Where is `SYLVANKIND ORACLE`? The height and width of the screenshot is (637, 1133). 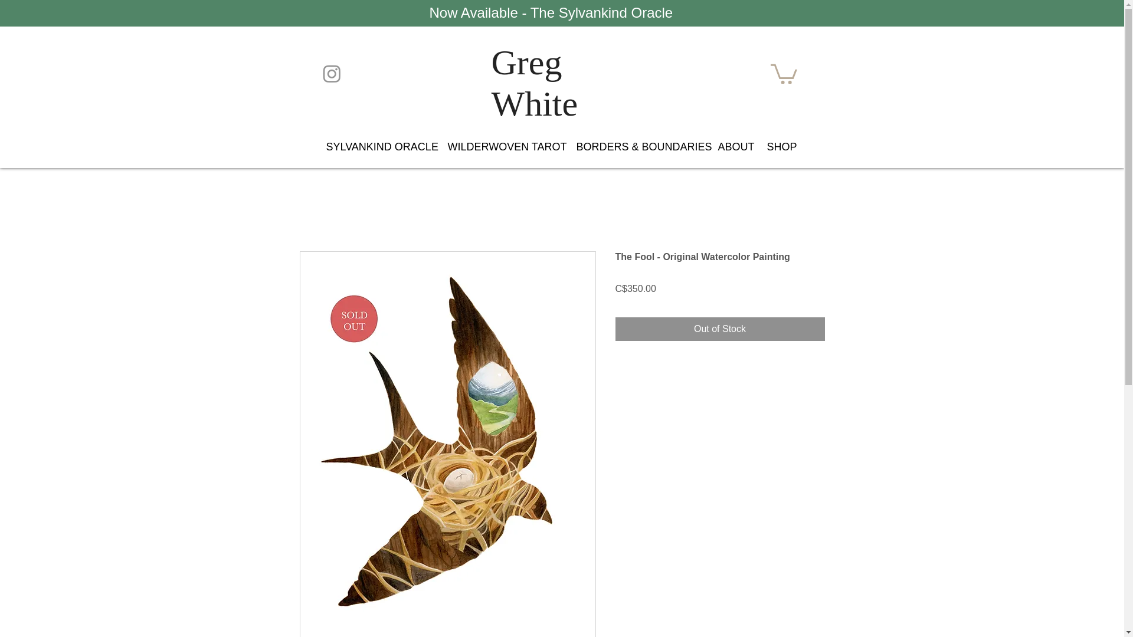 SYLVANKIND ORACLE is located at coordinates (380, 146).